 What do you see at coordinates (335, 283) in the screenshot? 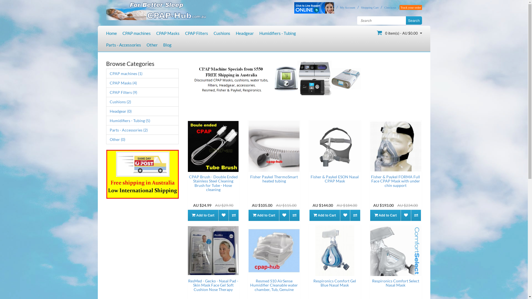
I see `Respironics Comfort Gel Blue Nasal Mask` at bounding box center [335, 283].